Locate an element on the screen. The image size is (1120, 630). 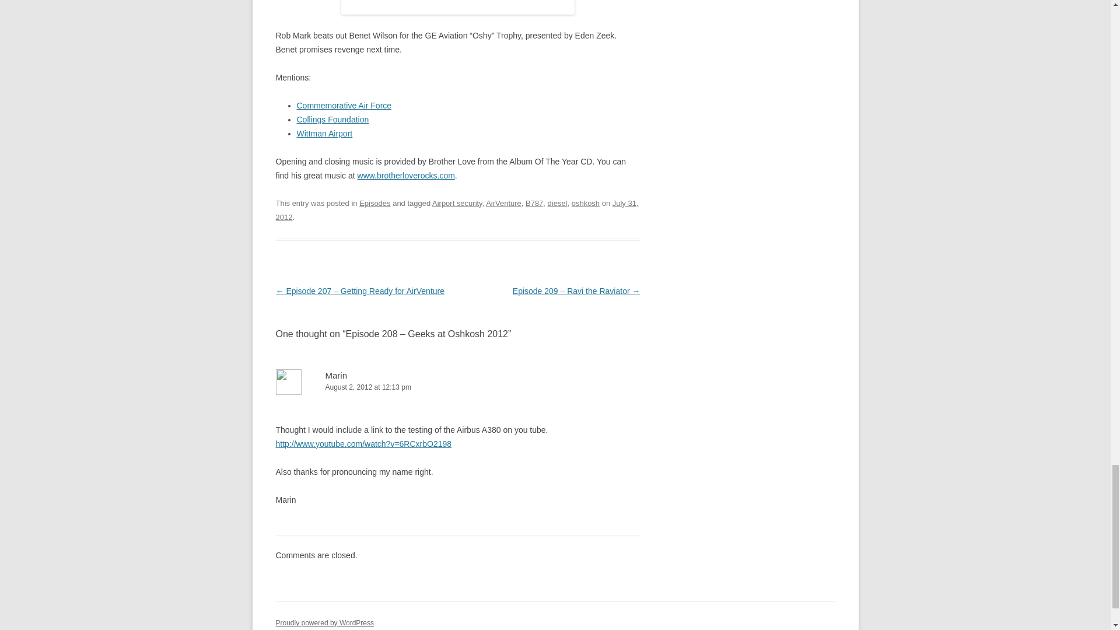
4:48 pm is located at coordinates (457, 210).